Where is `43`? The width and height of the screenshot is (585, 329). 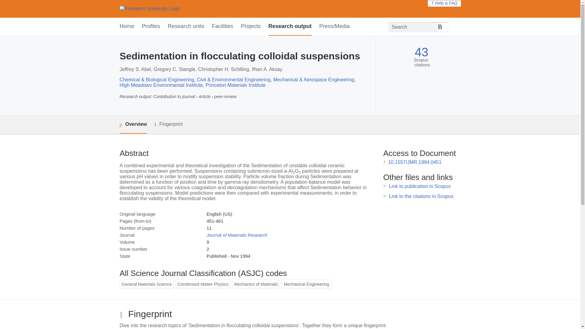
43 is located at coordinates (421, 52).